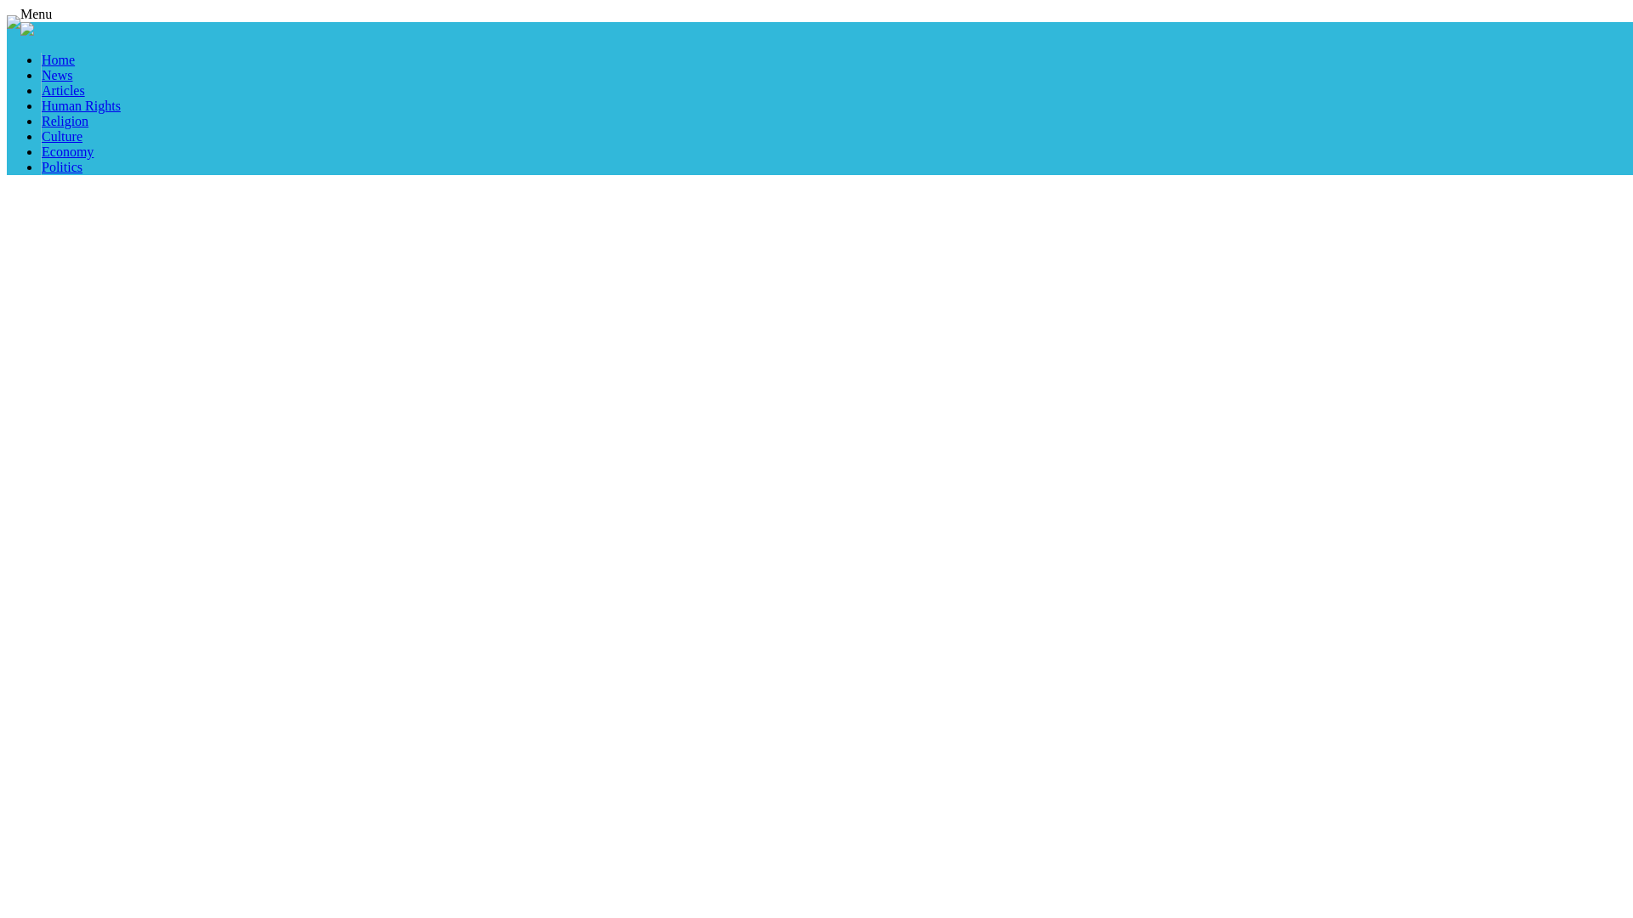  I want to click on Articles, so click(63, 90).